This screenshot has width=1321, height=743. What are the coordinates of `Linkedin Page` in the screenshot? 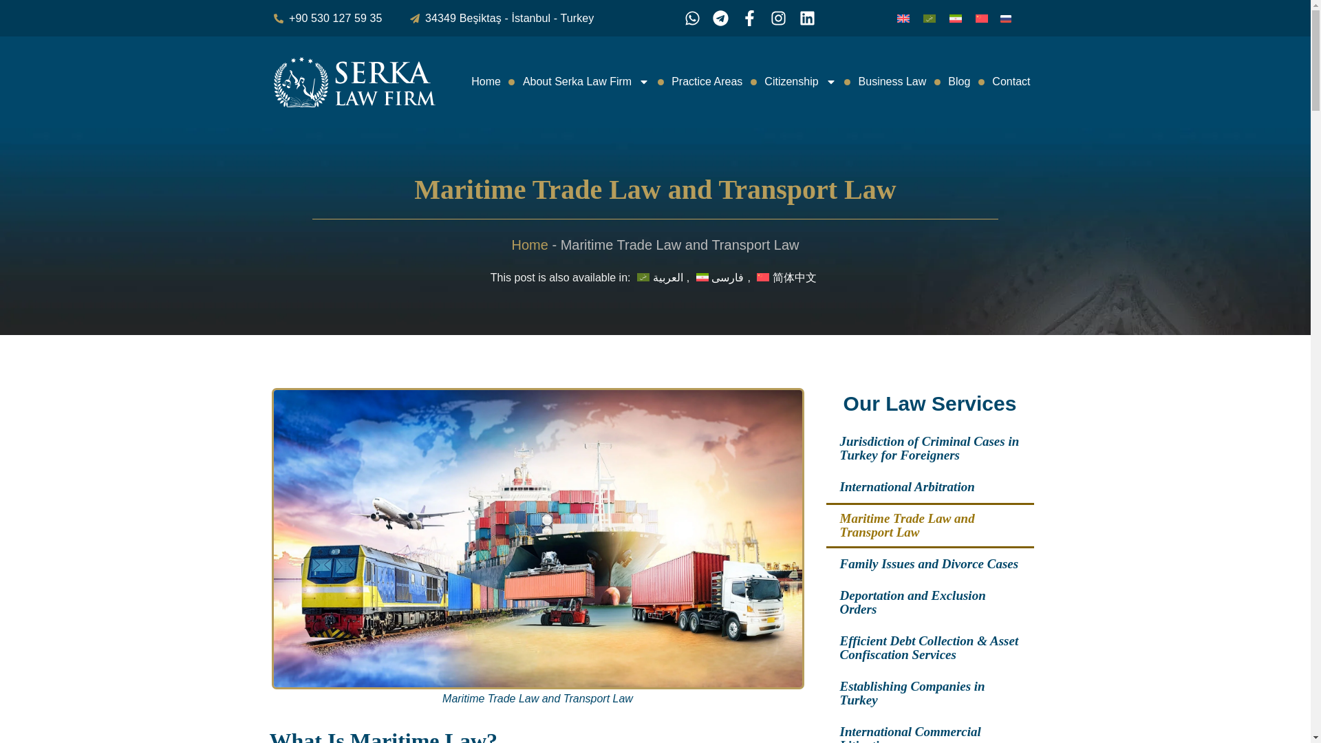 It's located at (810, 18).